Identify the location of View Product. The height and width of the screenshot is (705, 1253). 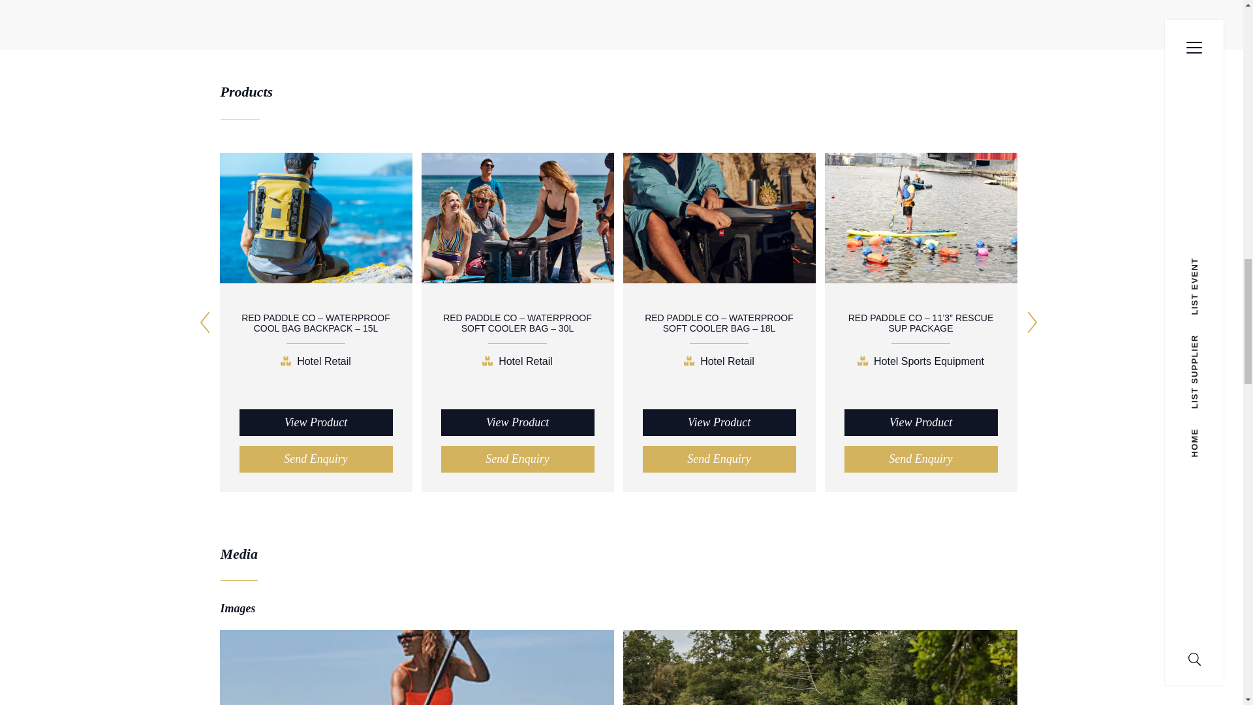
(315, 423).